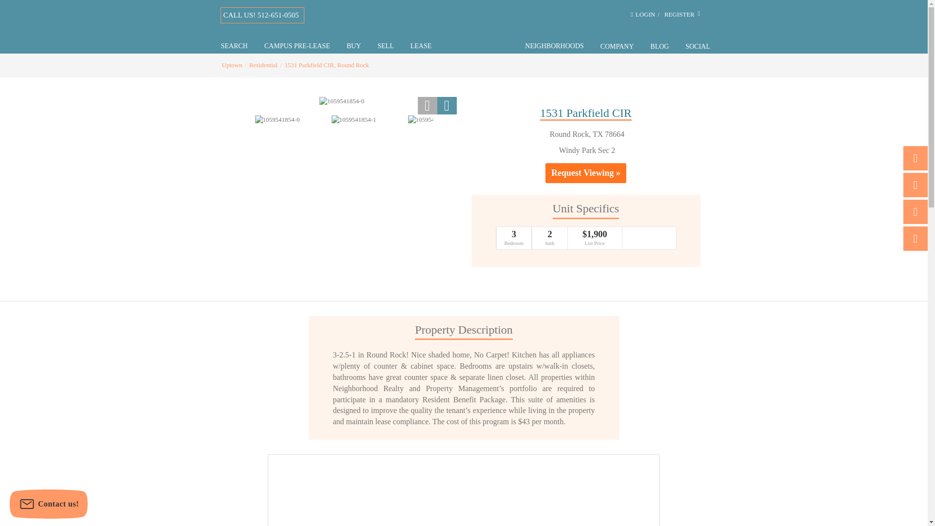 Image resolution: width=935 pixels, height=526 pixels. Describe the element at coordinates (645, 15) in the screenshot. I see `LOGIN` at that location.